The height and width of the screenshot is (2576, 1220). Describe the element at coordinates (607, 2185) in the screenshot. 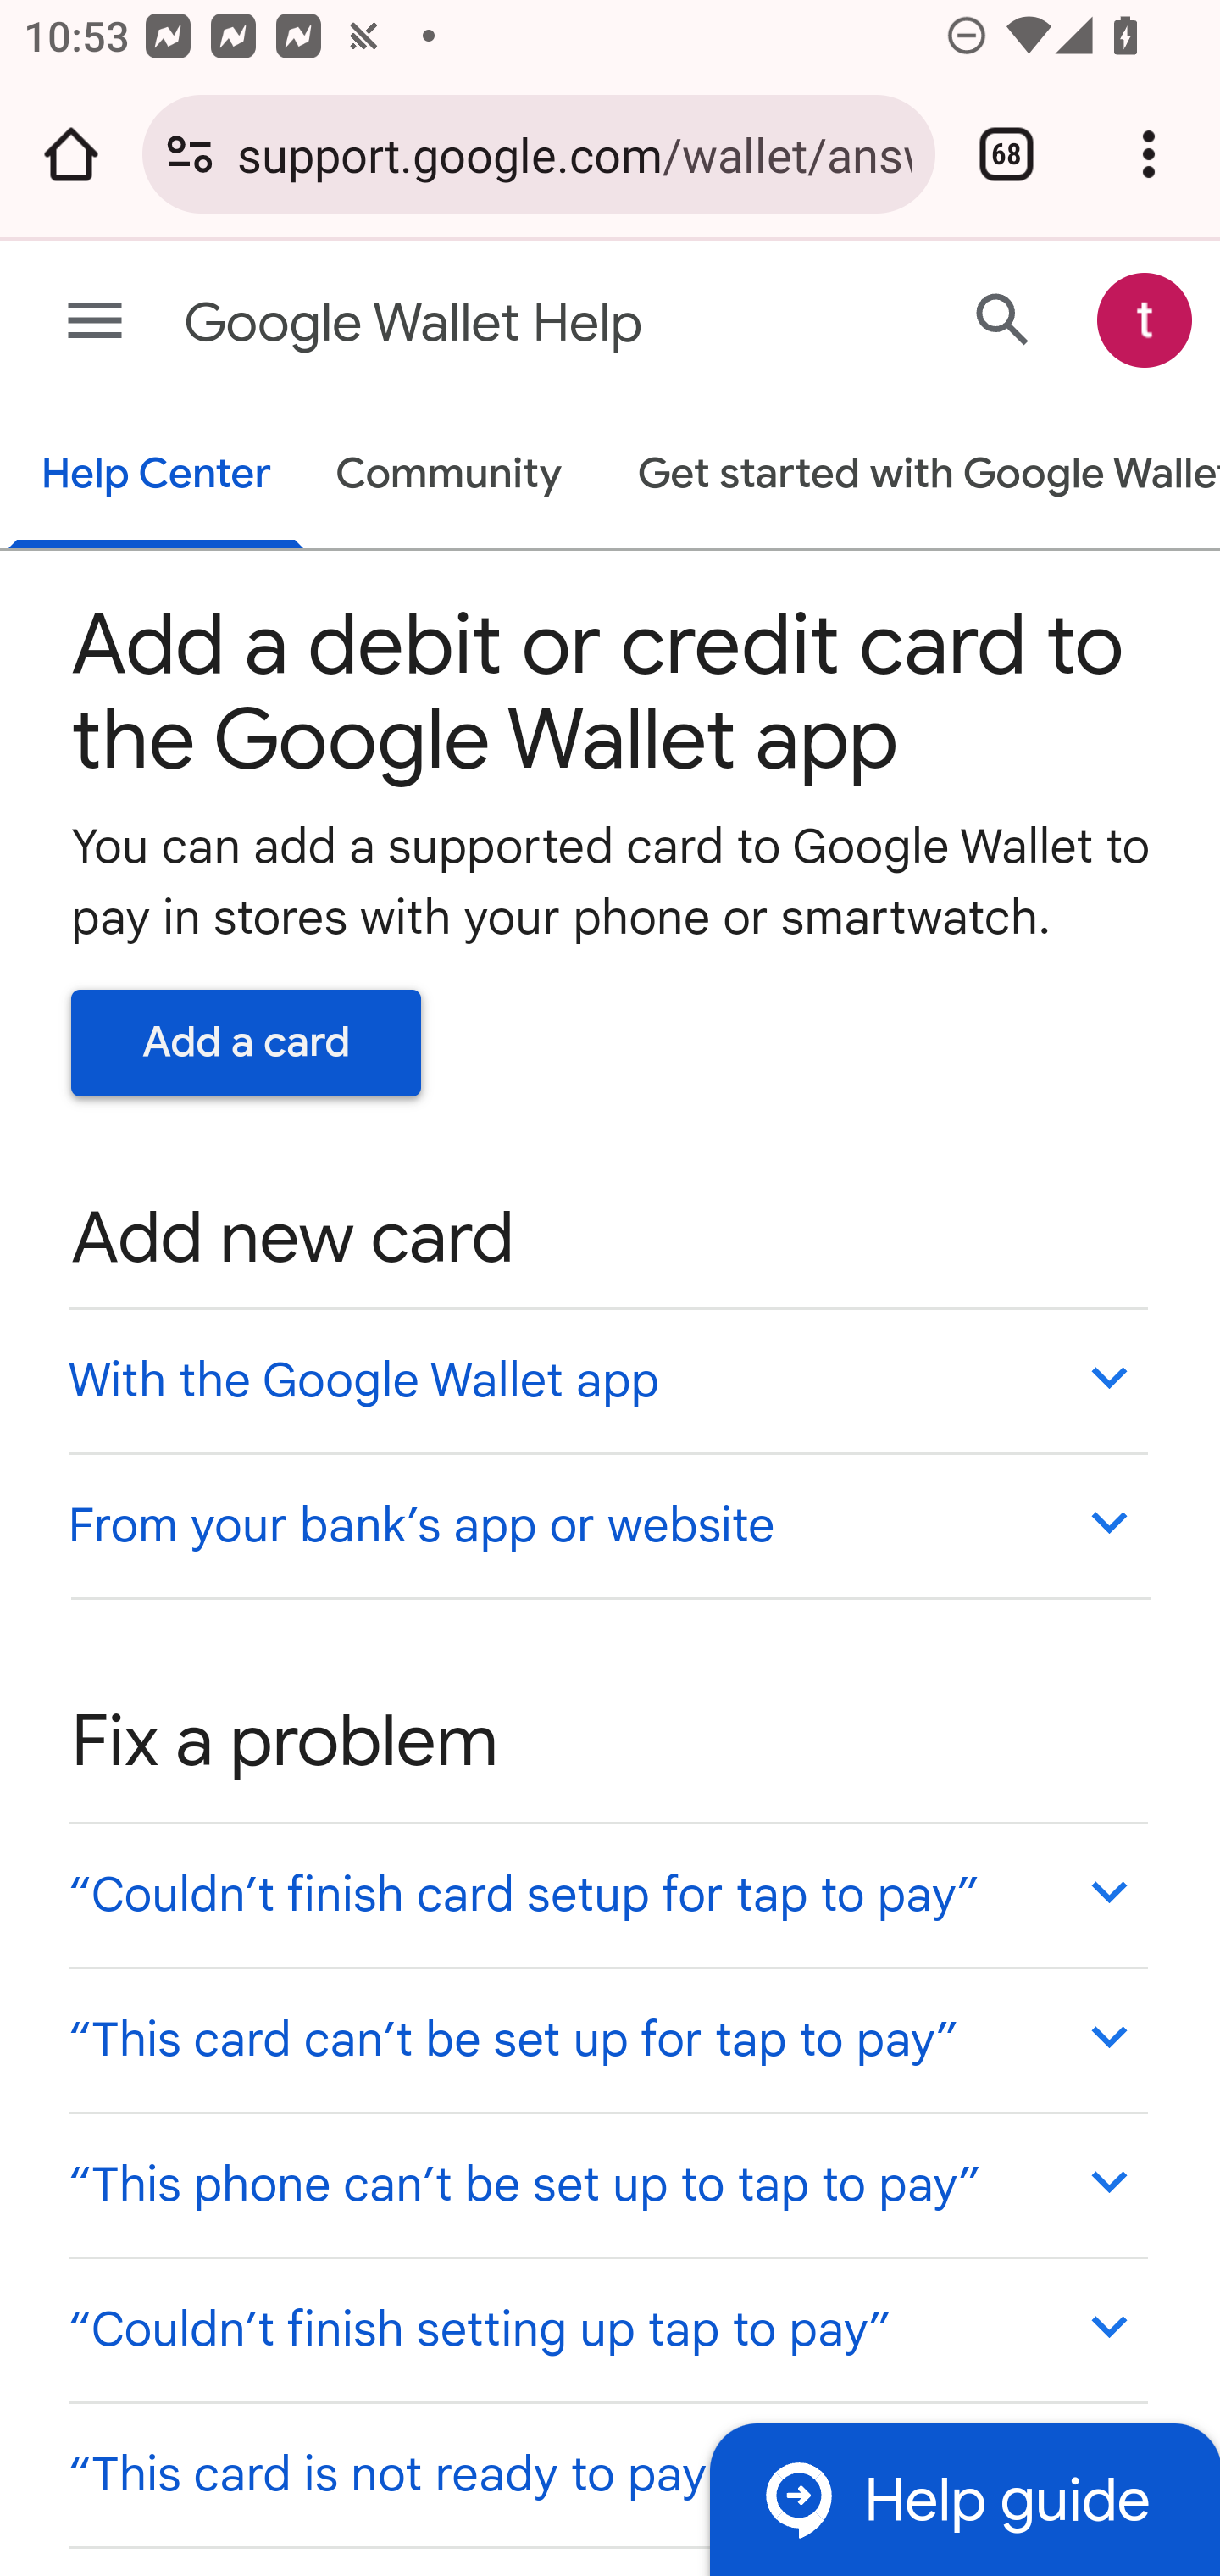

I see `“This phone can’t be set up to tap to pay”` at that location.